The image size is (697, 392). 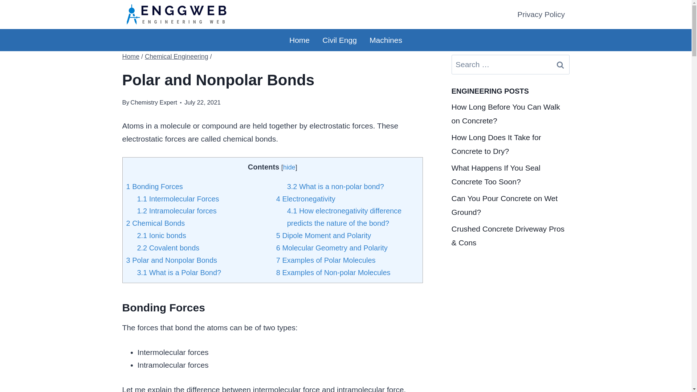 I want to click on 2.2 Covalent bonds, so click(x=168, y=248).